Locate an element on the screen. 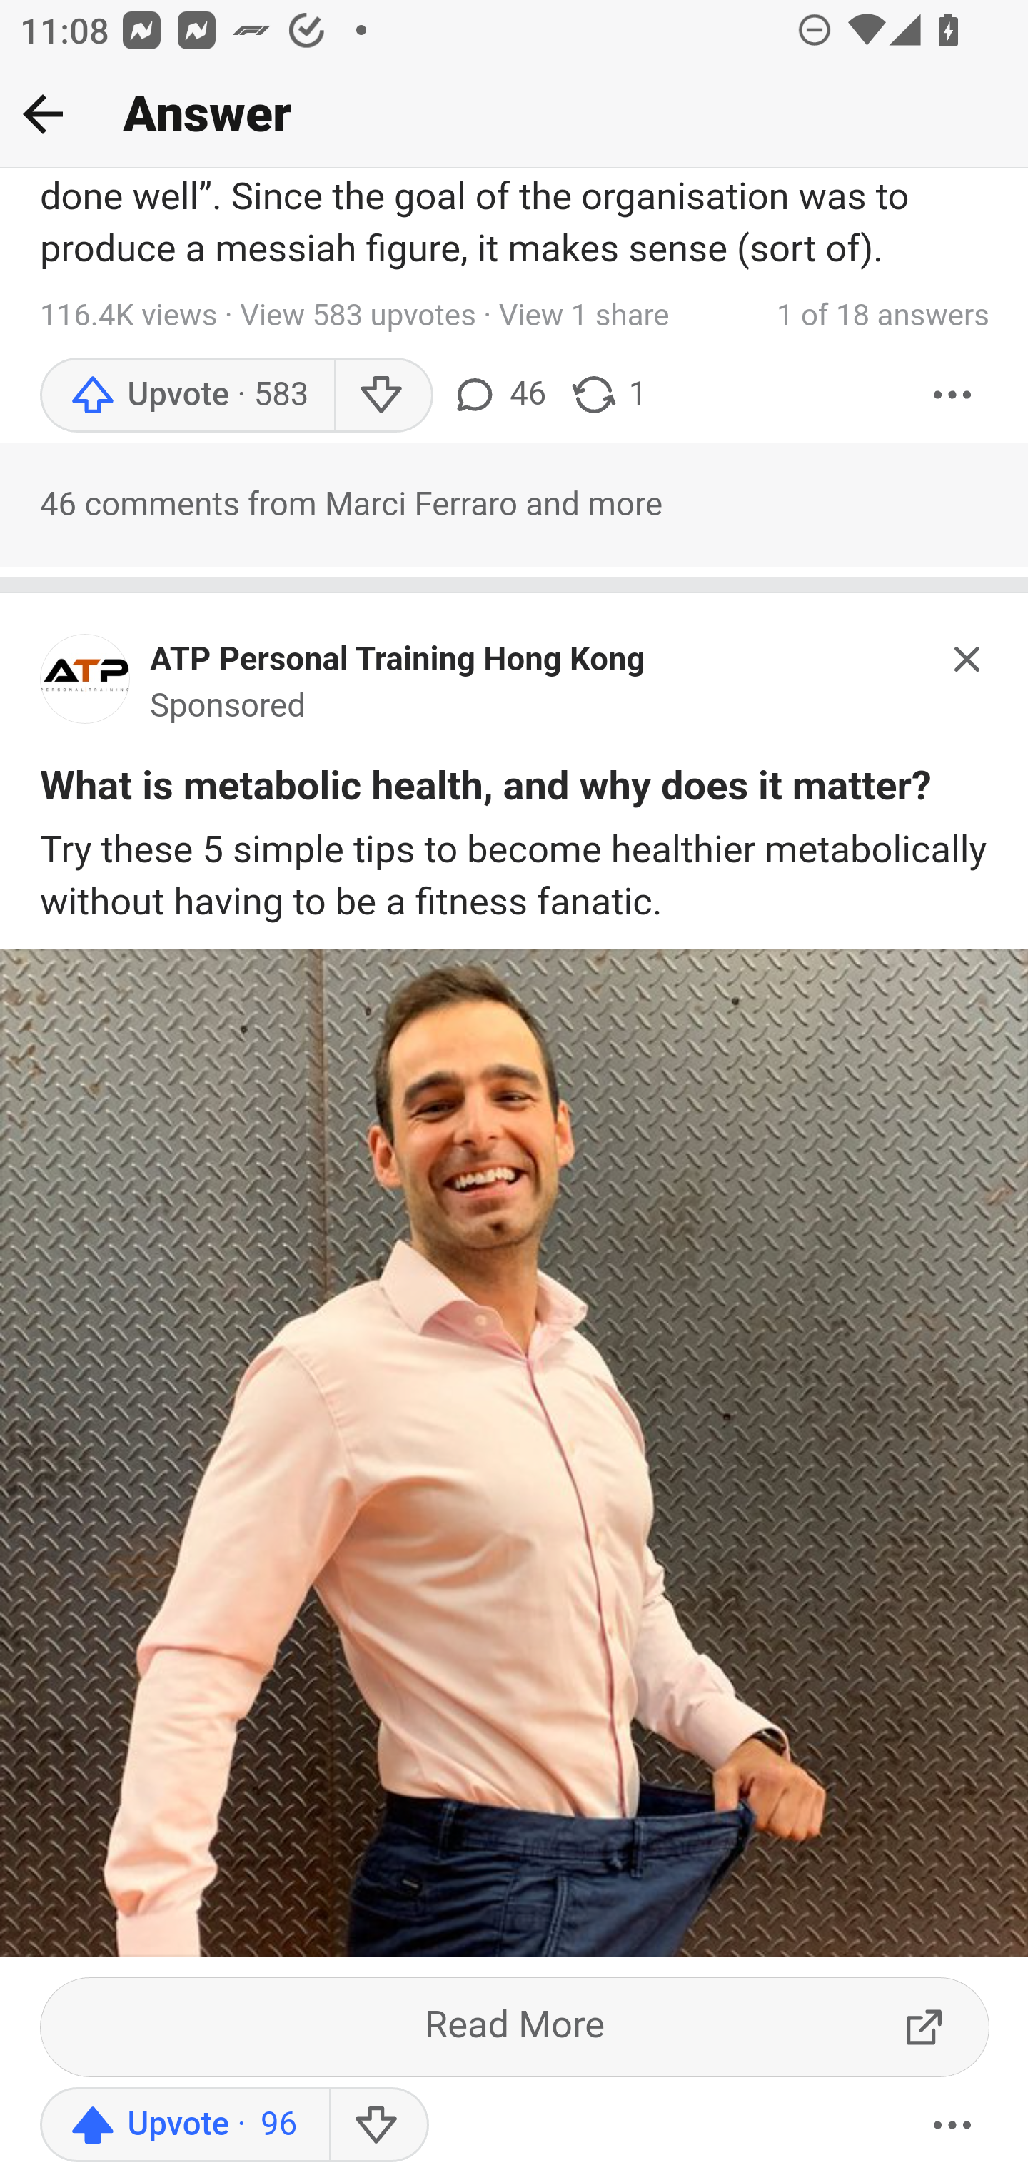 The image size is (1028, 2170). 46 comments from Marci Ferraro and more is located at coordinates (514, 507).